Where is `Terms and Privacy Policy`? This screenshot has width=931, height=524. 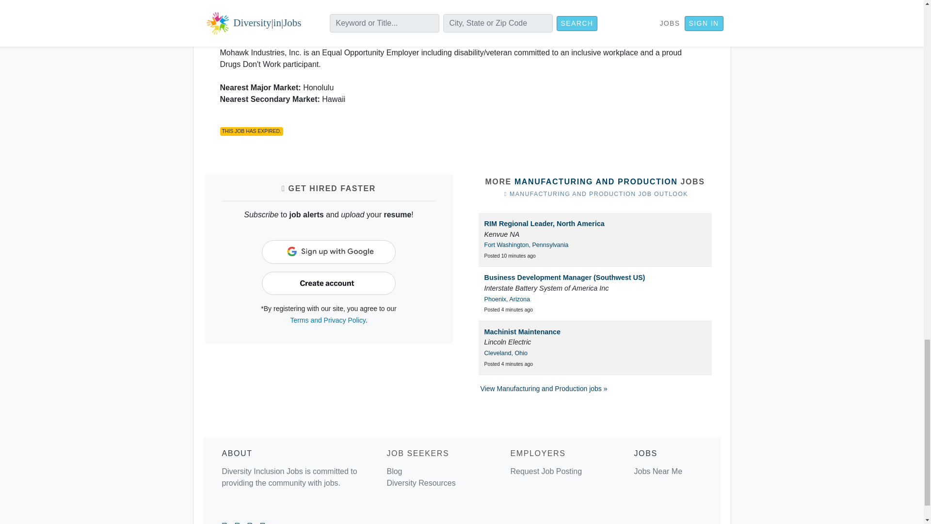
Terms and Privacy Policy is located at coordinates (327, 320).